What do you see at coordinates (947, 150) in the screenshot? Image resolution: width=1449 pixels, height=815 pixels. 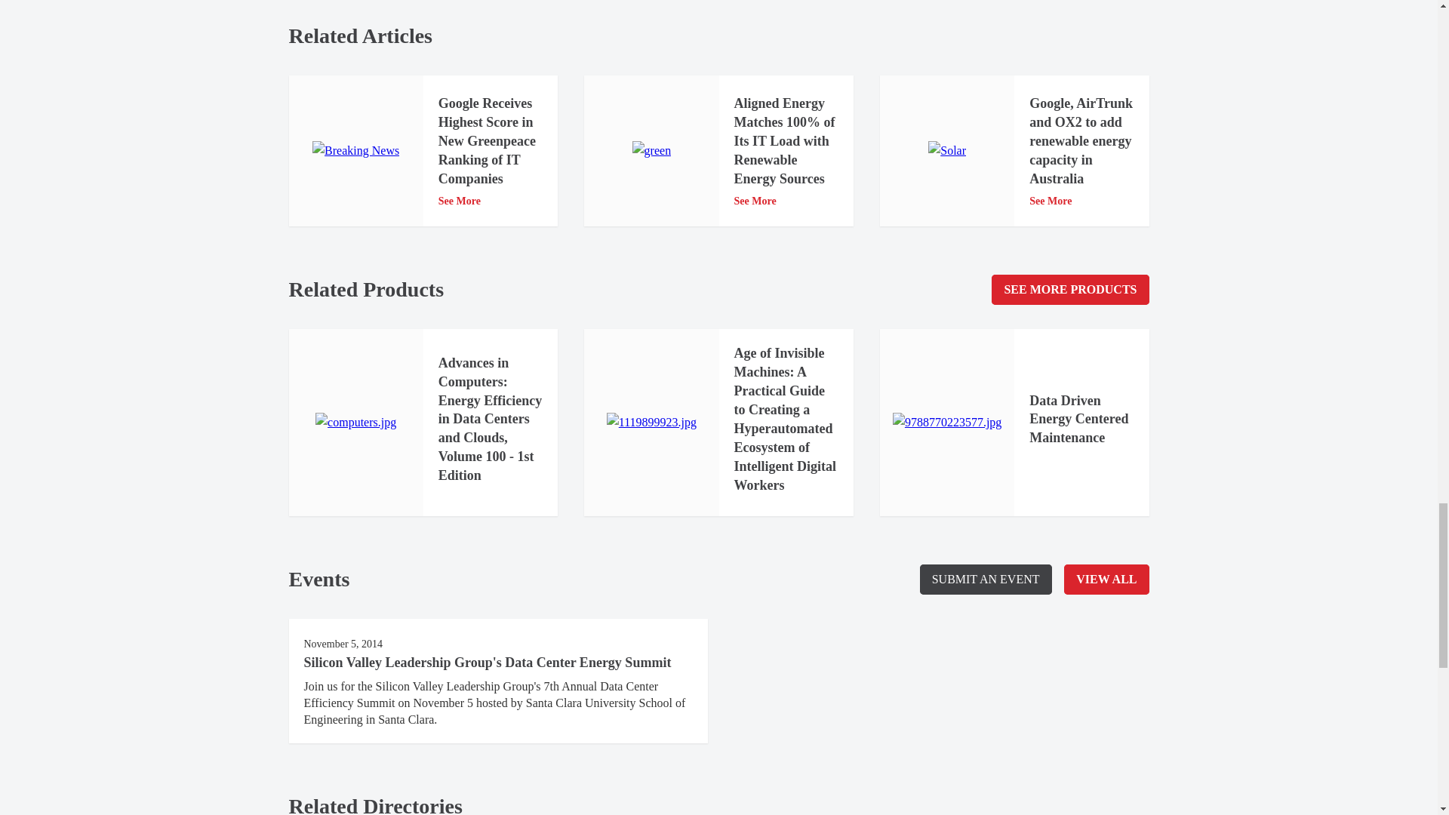 I see `Solar` at bounding box center [947, 150].